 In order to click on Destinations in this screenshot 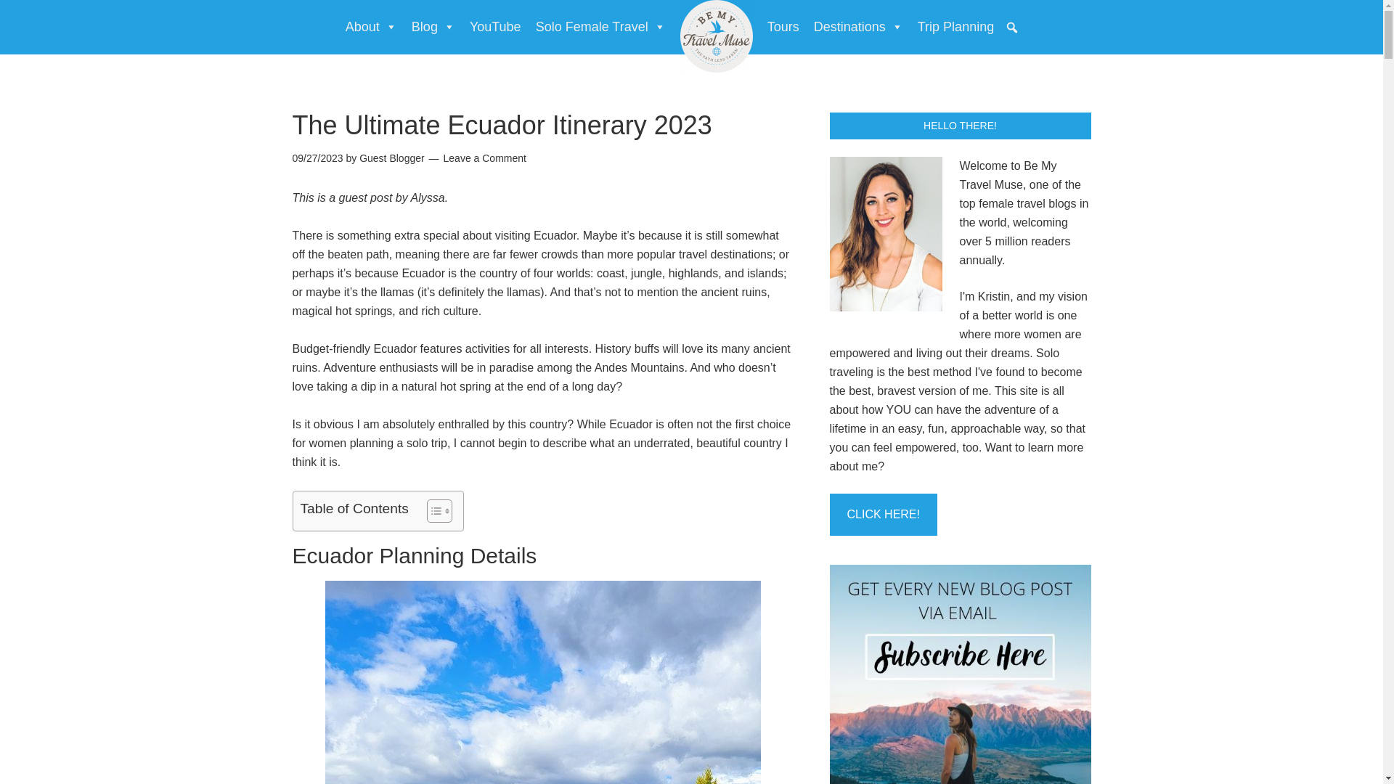, I will do `click(858, 27)`.